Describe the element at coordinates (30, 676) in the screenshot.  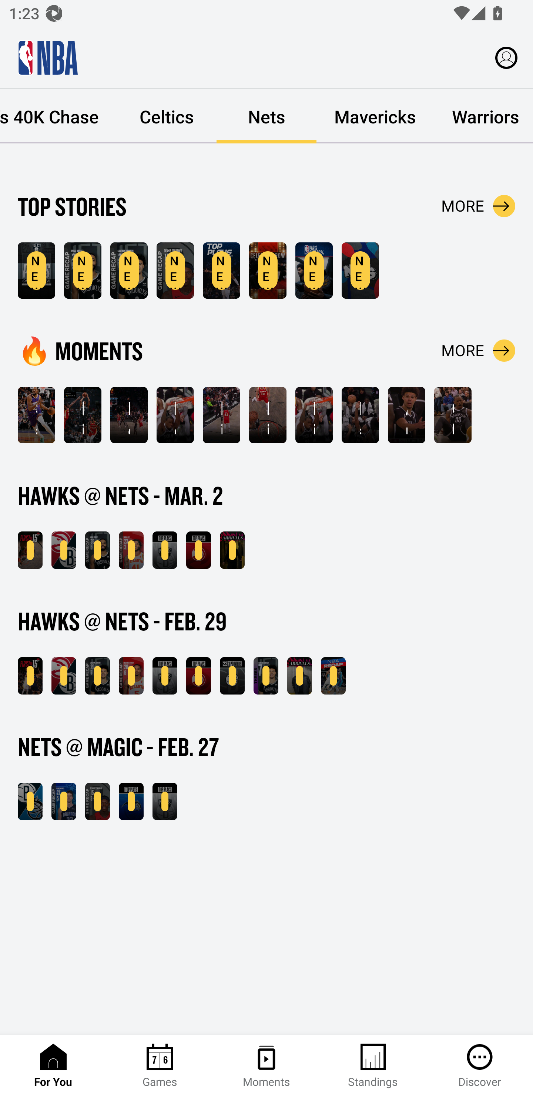
I see `NEW First To 15: Feb. 29th` at that location.